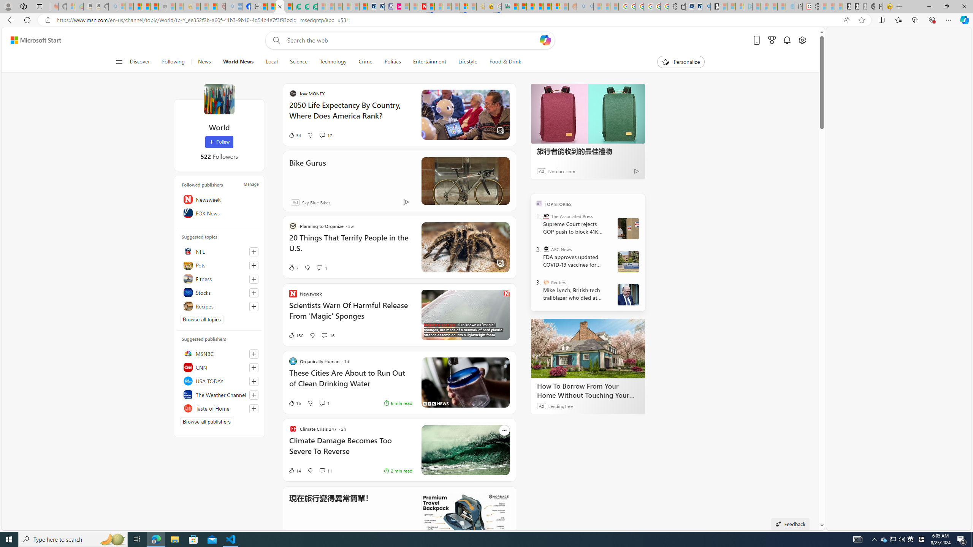 This screenshot has height=547, width=973. Describe the element at coordinates (324, 335) in the screenshot. I see `View comments 16 Comment` at that location.